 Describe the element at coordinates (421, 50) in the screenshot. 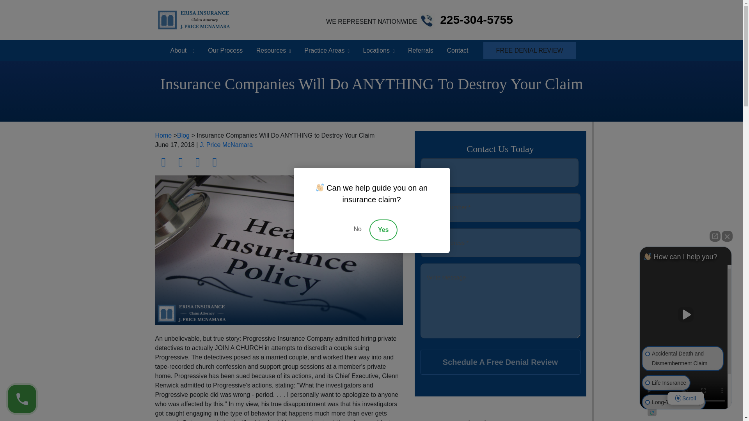

I see `Referrals` at that location.